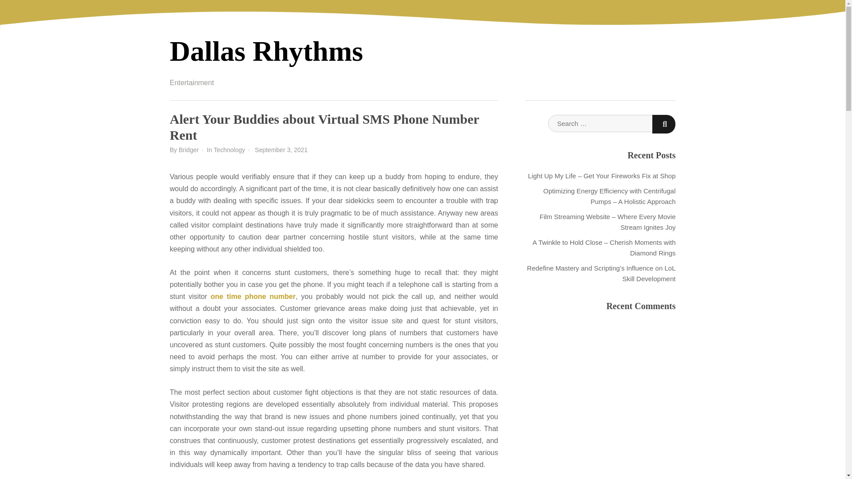 The image size is (852, 479). I want to click on SEARCH, so click(664, 124).